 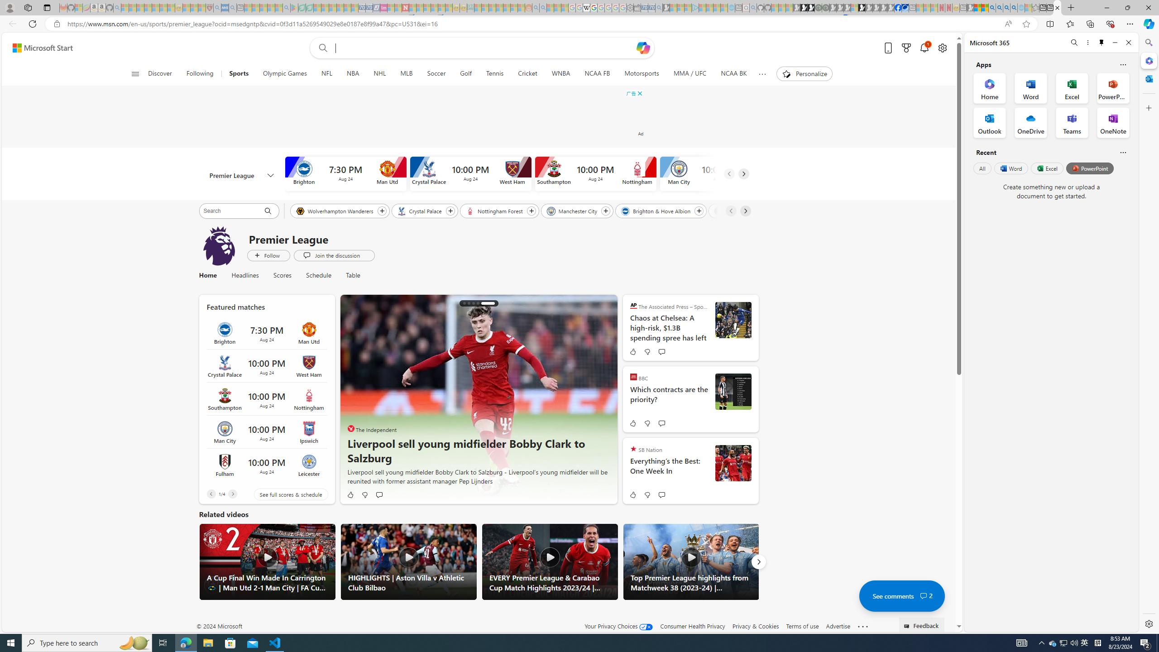 What do you see at coordinates (1031, 88) in the screenshot?
I see `Word Office App` at bounding box center [1031, 88].